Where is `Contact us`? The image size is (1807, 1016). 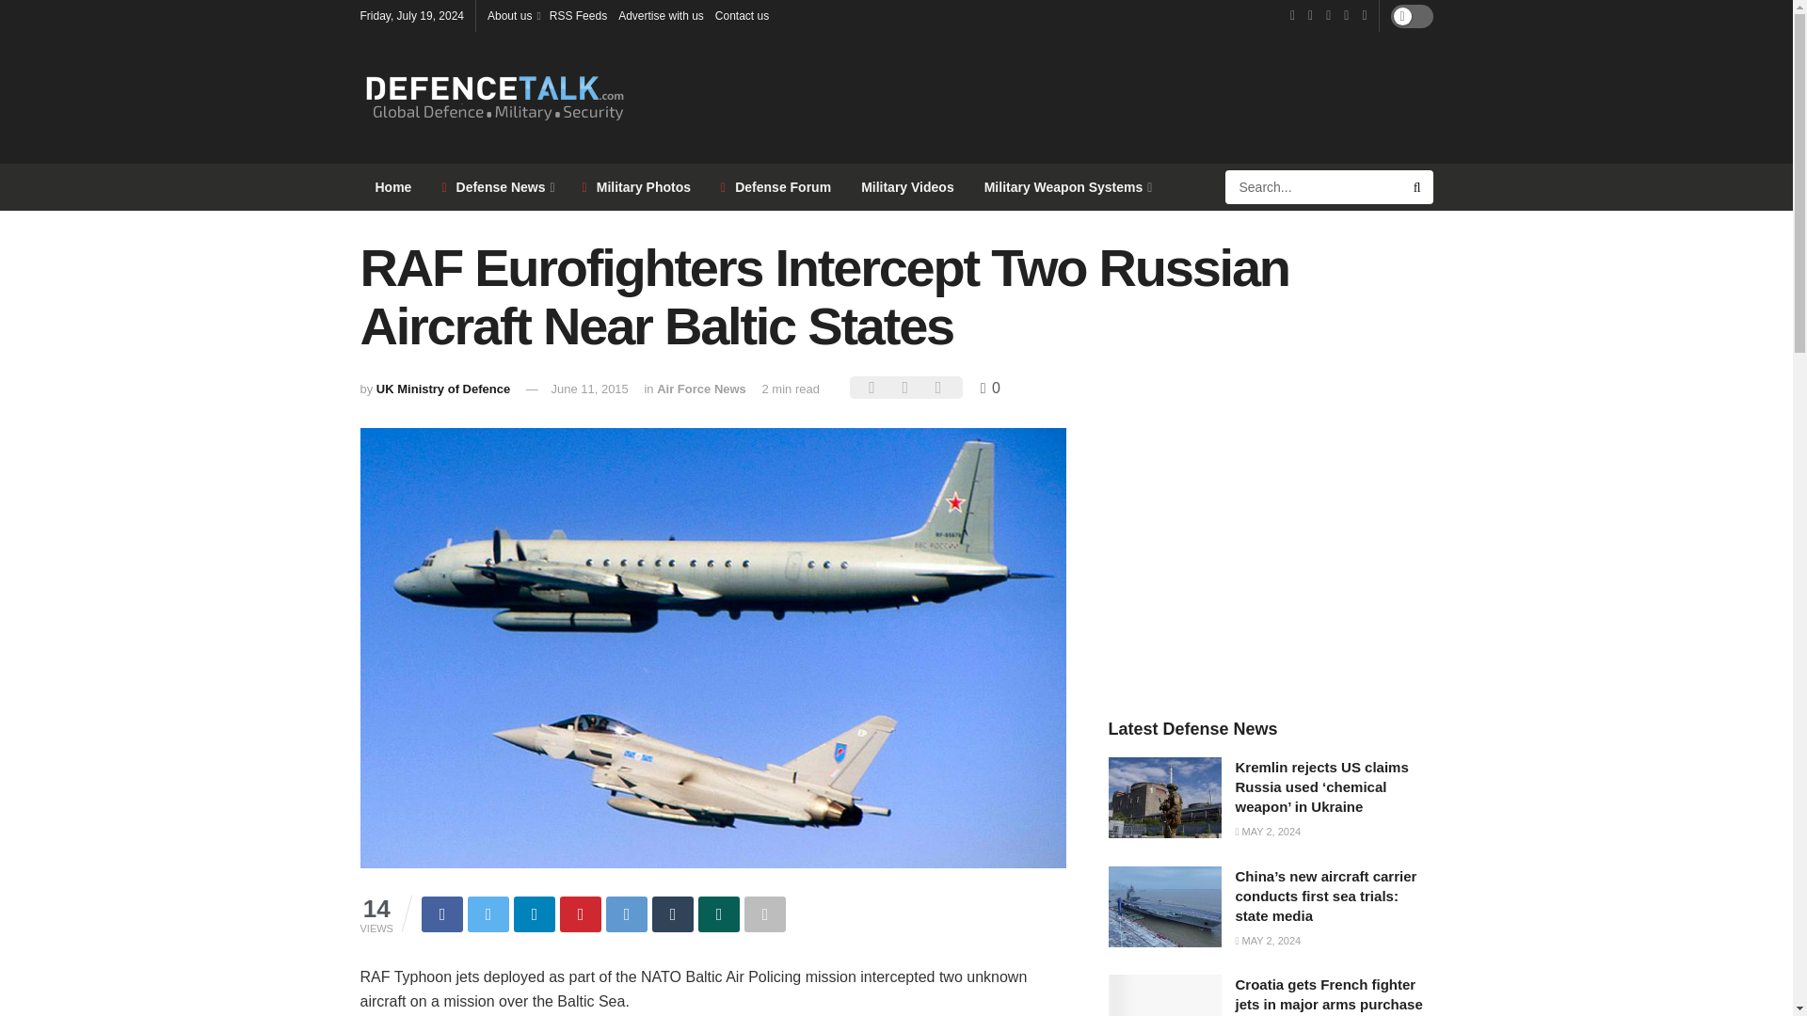
Contact us is located at coordinates (742, 15).